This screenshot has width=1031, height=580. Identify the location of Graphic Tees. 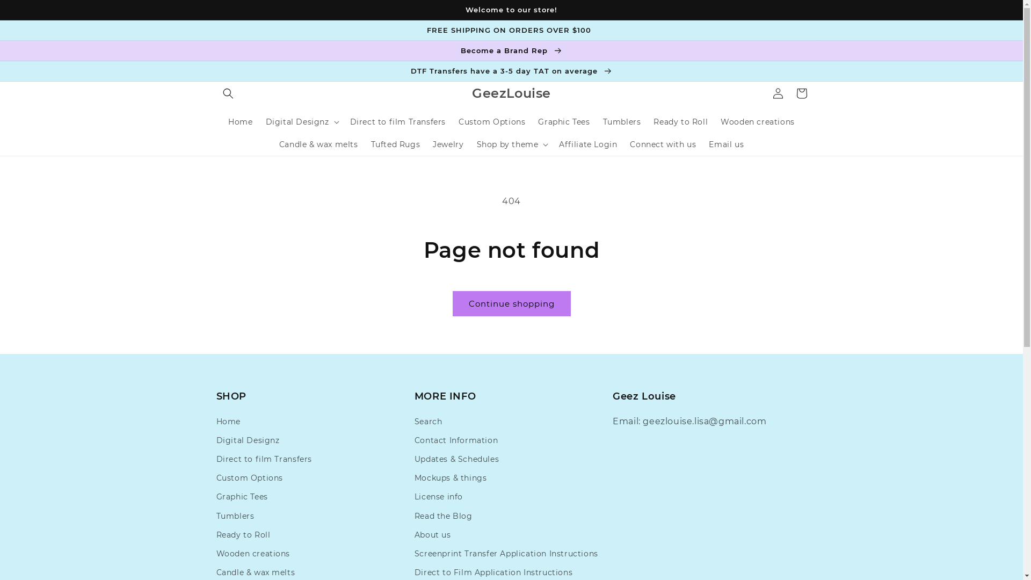
(564, 122).